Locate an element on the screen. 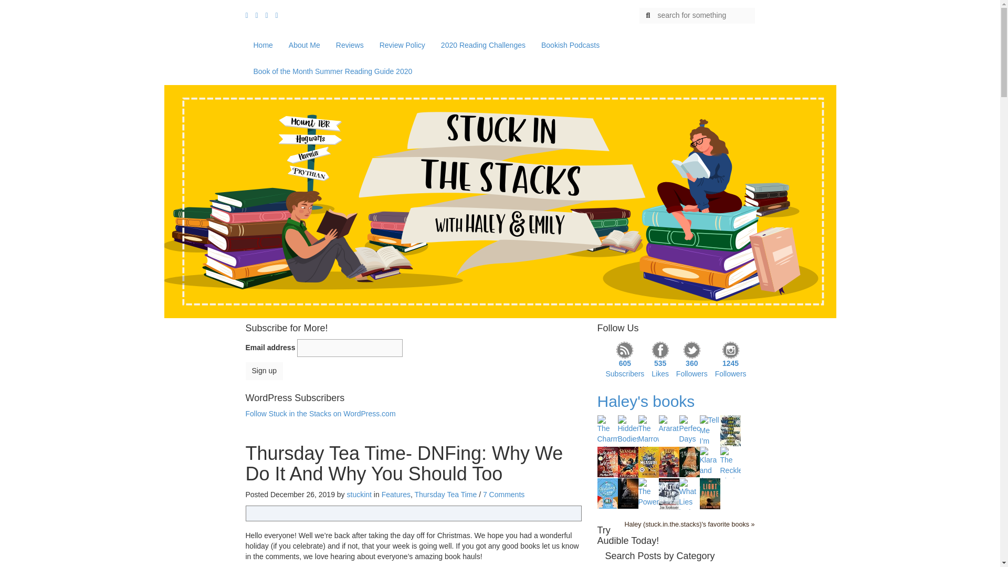  The Holiday Swap is located at coordinates (607, 492).